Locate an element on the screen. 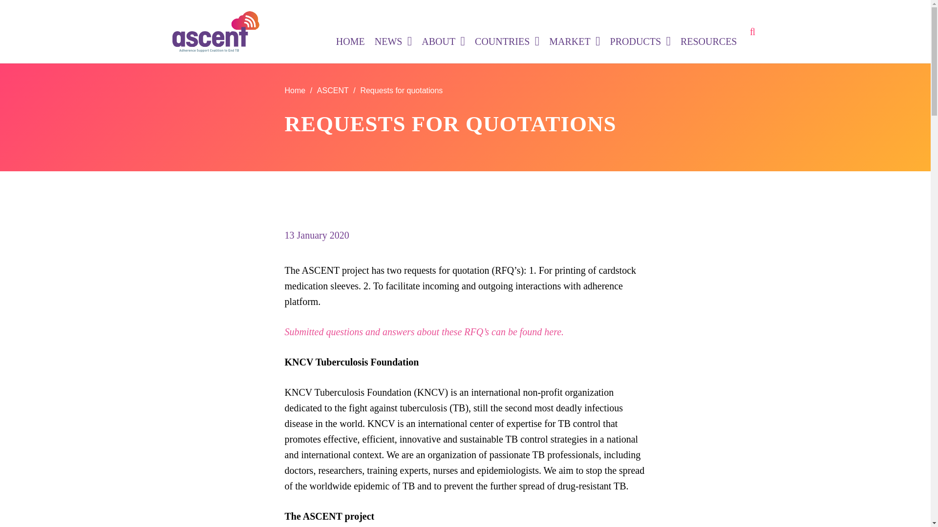 The height and width of the screenshot is (527, 938). COUNTRIES is located at coordinates (507, 41).